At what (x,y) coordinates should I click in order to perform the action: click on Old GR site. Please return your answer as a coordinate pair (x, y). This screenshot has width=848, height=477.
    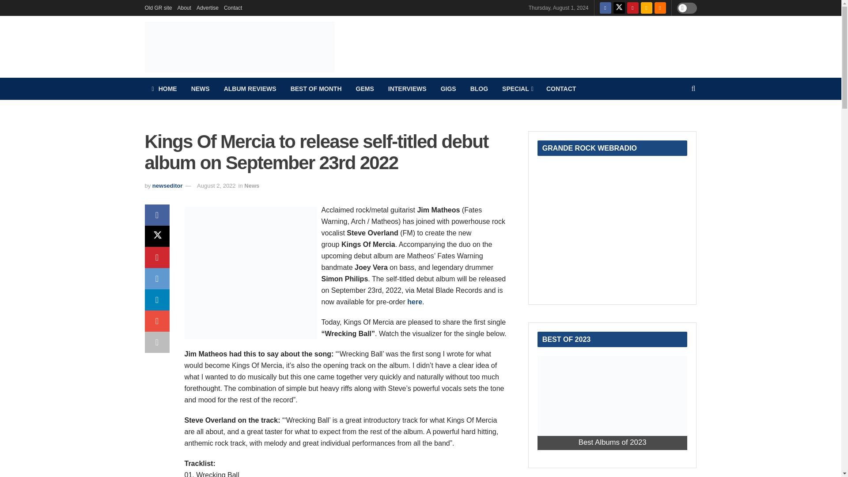
    Looking at the image, I should click on (158, 8).